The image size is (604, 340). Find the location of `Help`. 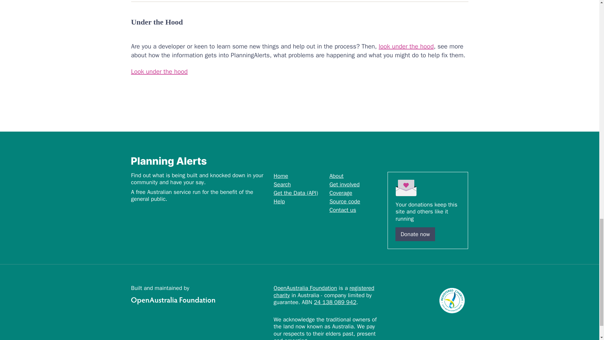

Help is located at coordinates (279, 201).